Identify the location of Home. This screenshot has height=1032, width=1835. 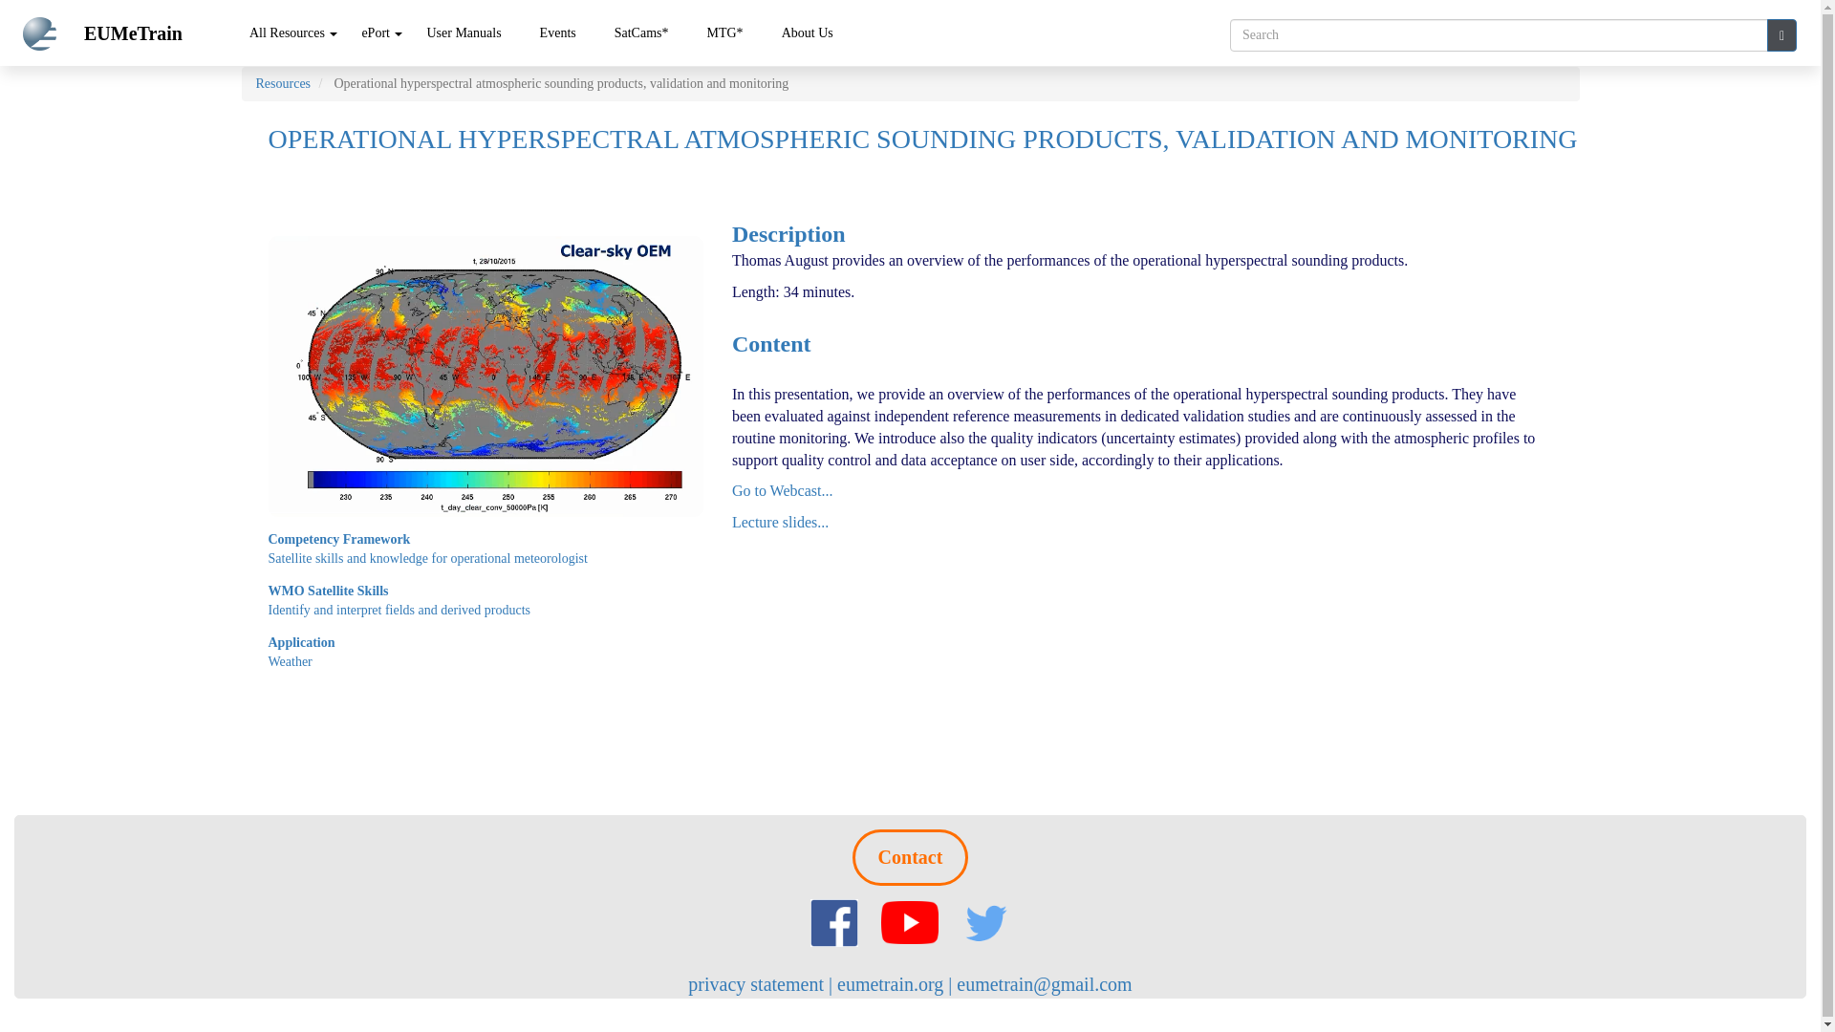
(46, 33).